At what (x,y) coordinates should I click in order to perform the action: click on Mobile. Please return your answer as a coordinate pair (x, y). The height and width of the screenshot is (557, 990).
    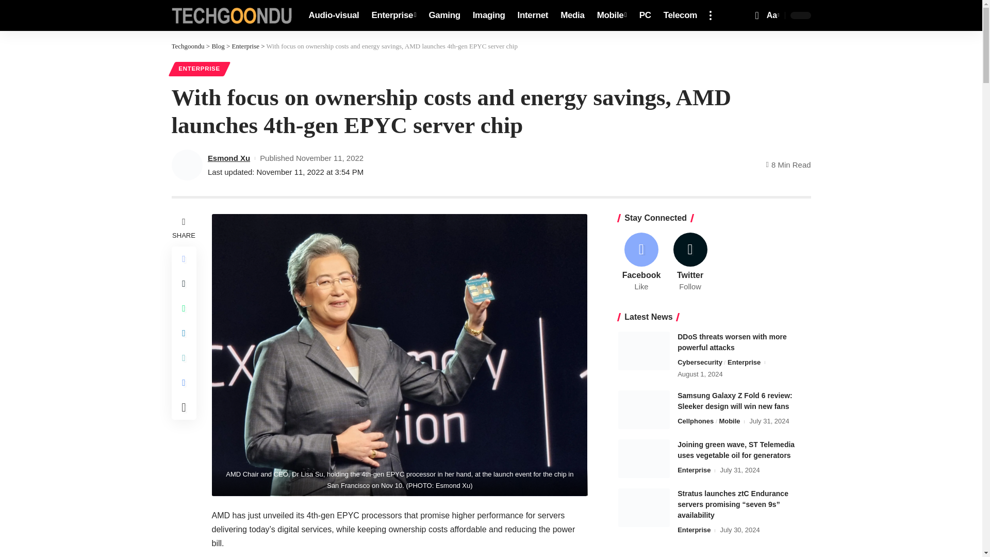
    Looking at the image, I should click on (232, 15).